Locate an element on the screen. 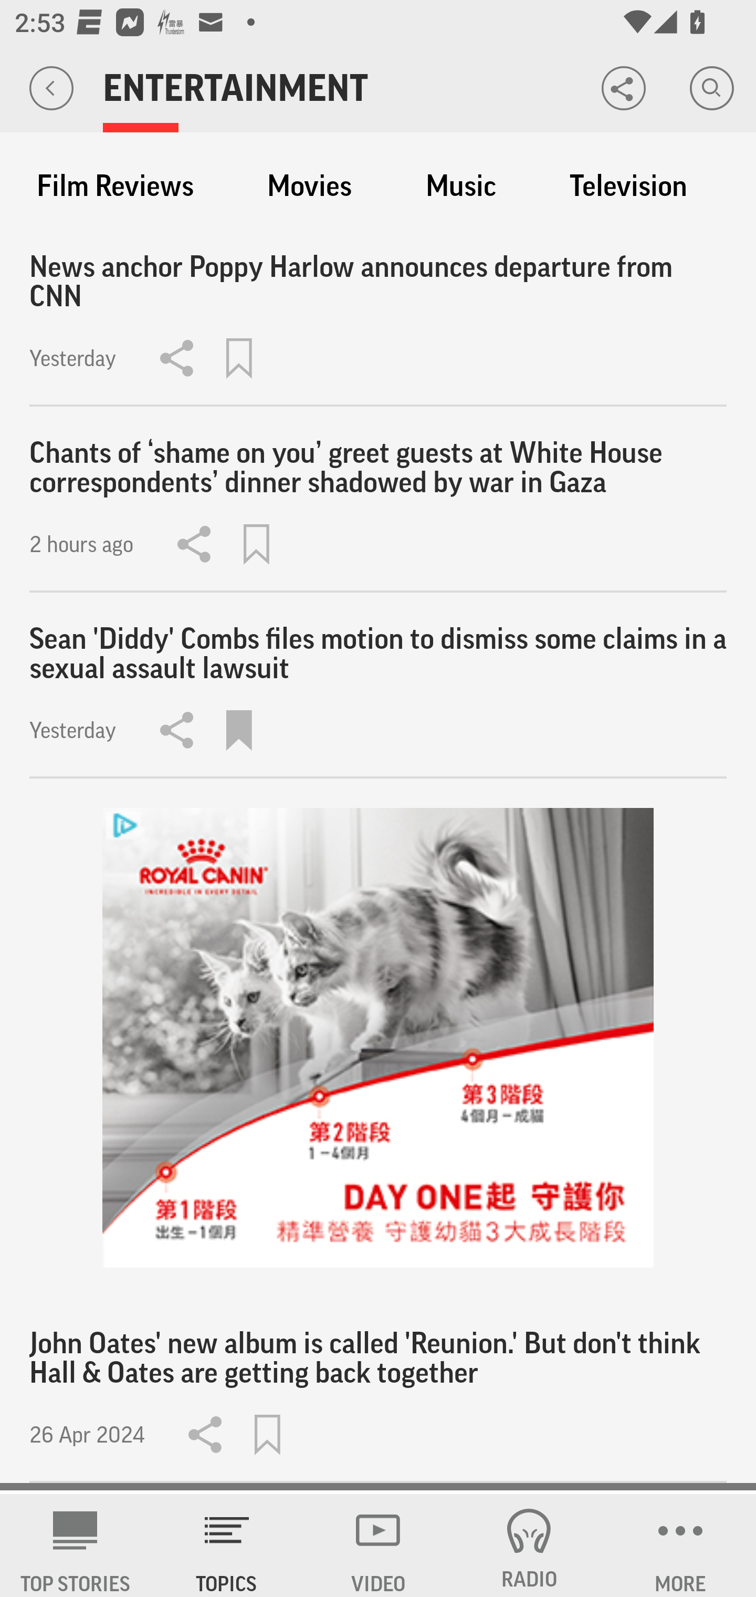 This screenshot has width=756, height=1597. MORE is located at coordinates (680, 1546).